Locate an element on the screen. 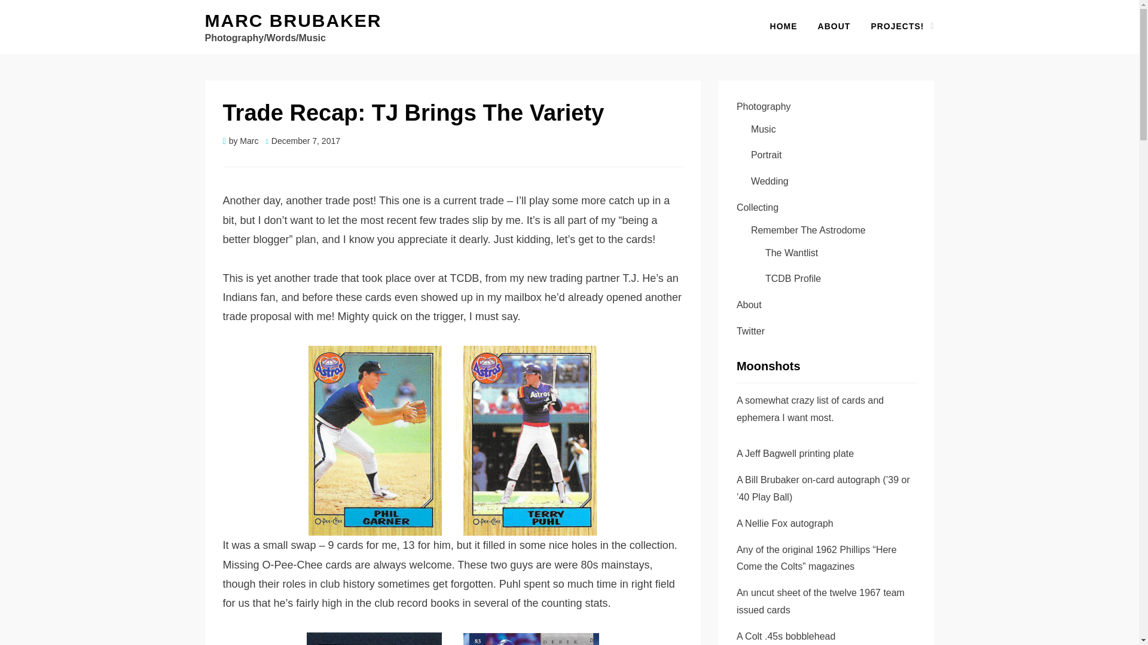 Image resolution: width=1148 pixels, height=645 pixels. HOME is located at coordinates (784, 26).